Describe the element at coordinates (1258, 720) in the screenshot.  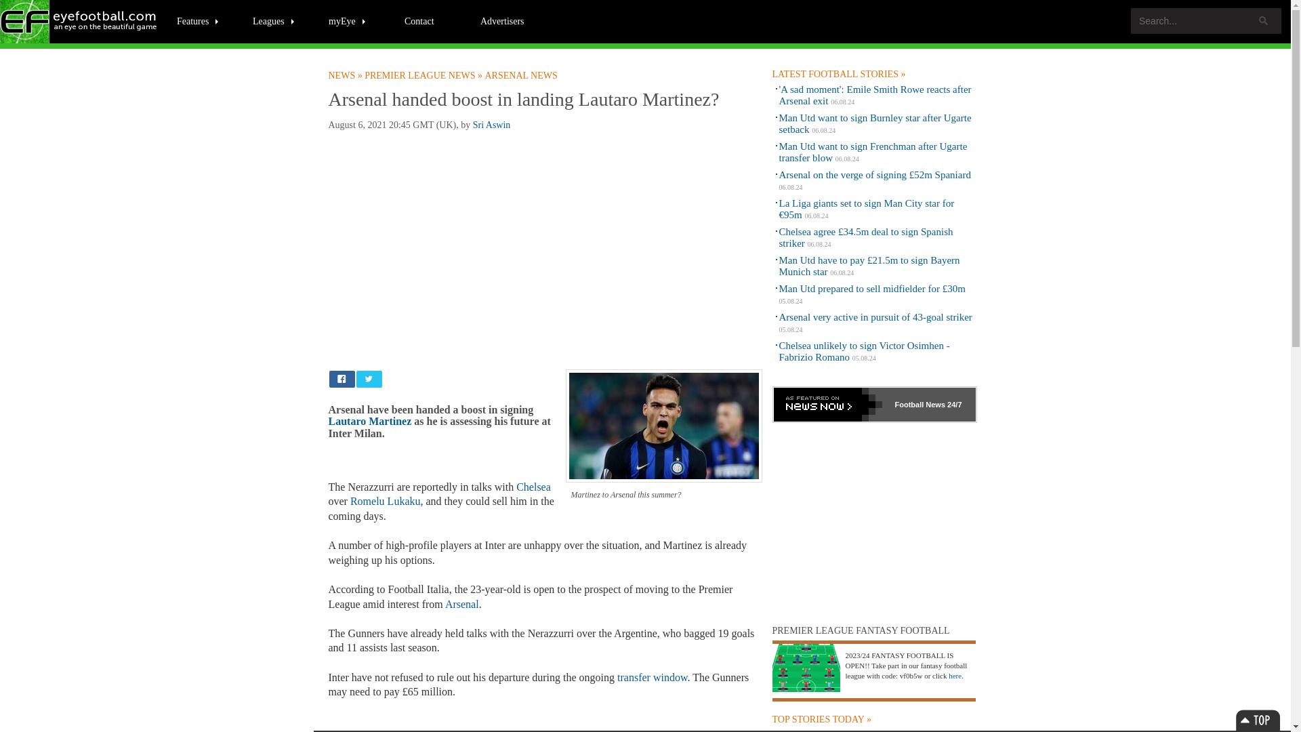
I see `Top` at that location.